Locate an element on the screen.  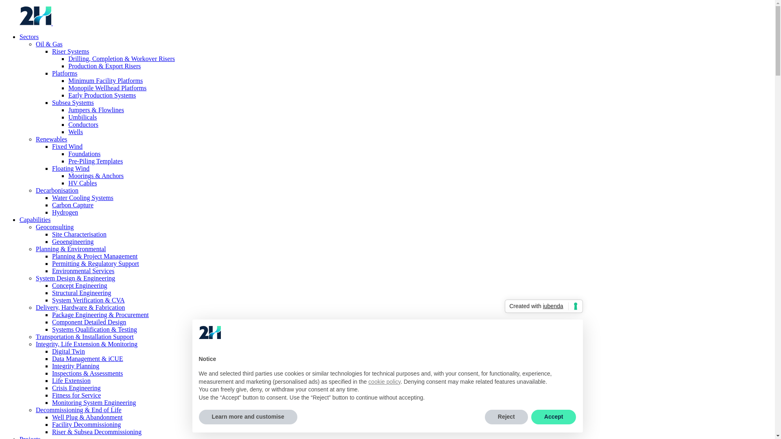
Integrity Planning is located at coordinates (76, 366).